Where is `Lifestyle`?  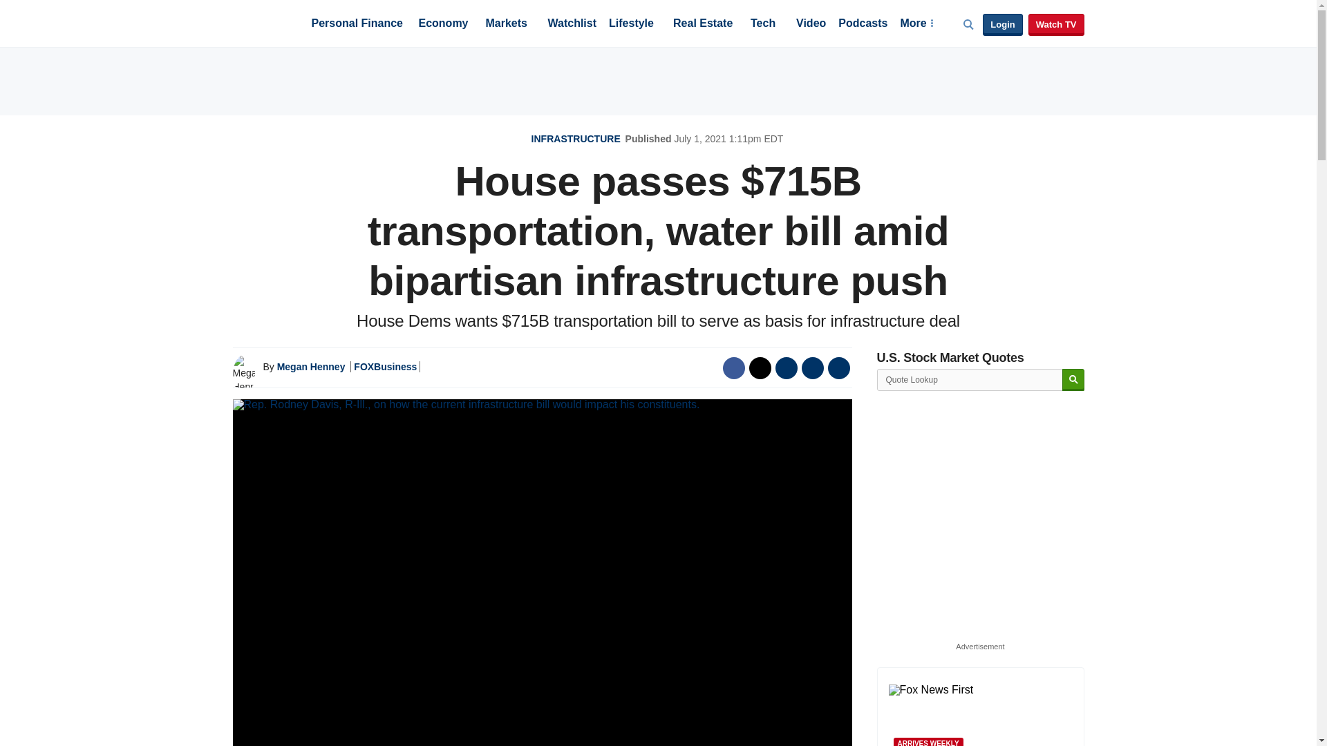 Lifestyle is located at coordinates (632, 24).